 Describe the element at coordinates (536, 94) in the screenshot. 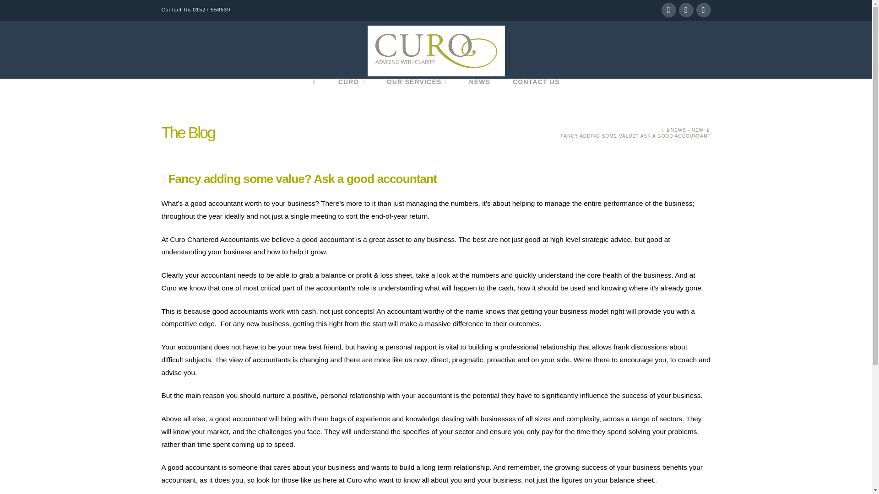

I see `CONTACT US` at that location.